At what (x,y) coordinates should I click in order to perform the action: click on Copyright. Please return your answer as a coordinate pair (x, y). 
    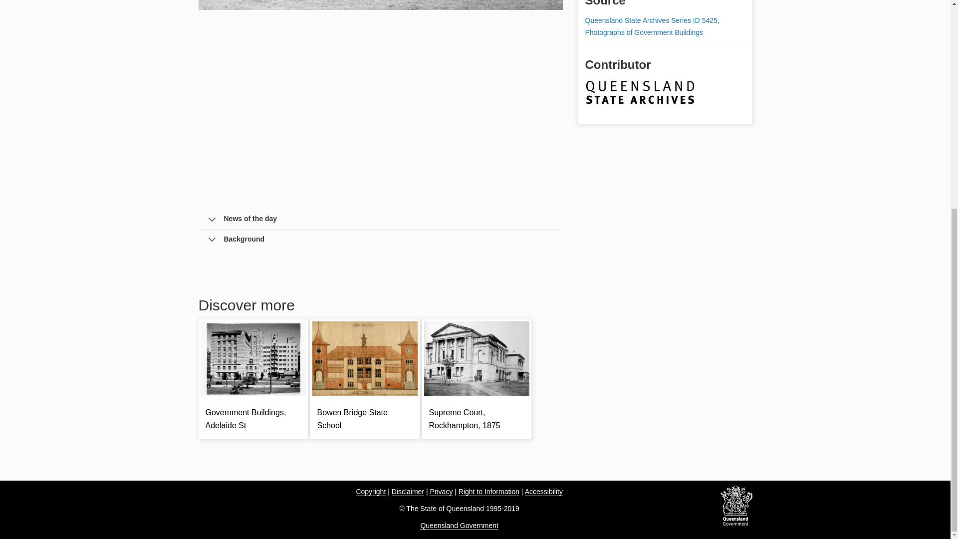
    Looking at the image, I should click on (370, 492).